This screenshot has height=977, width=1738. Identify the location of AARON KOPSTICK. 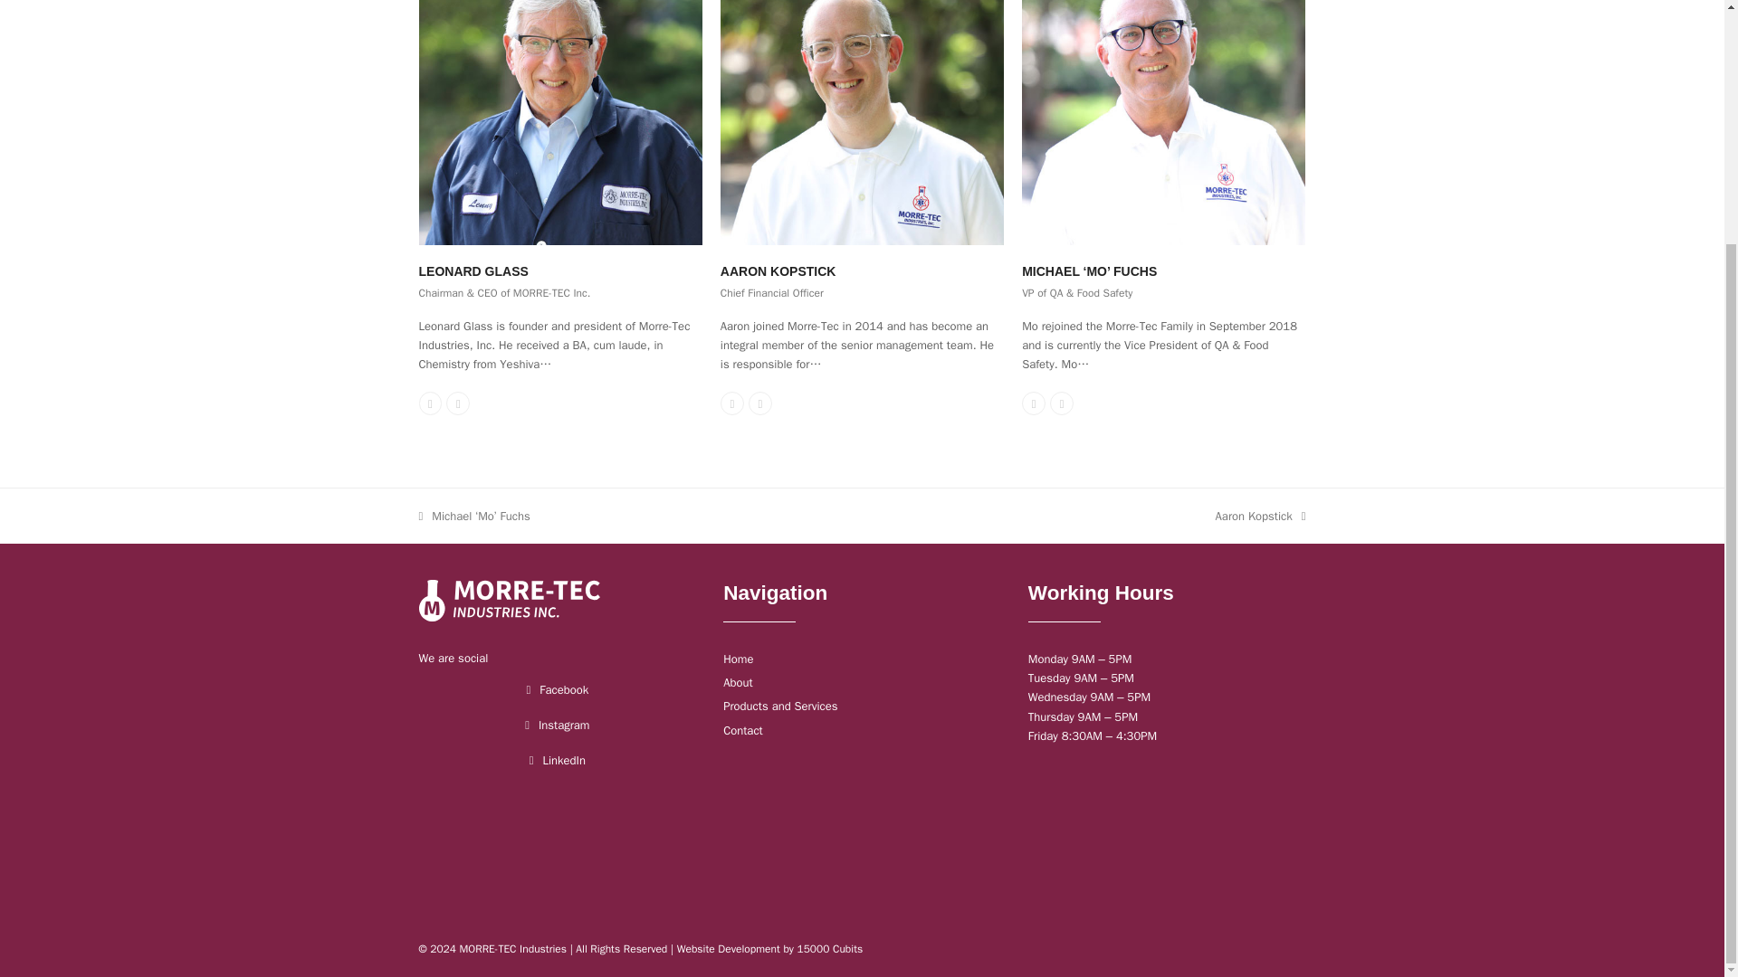
(778, 270).